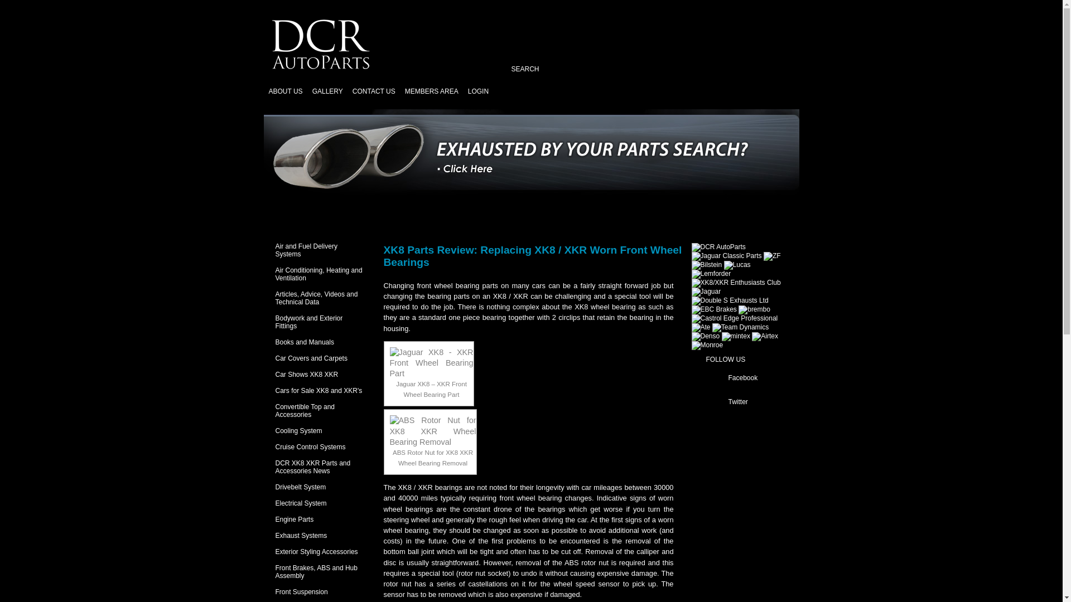 The width and height of the screenshot is (1071, 602). I want to click on Front Suspension, so click(301, 592).